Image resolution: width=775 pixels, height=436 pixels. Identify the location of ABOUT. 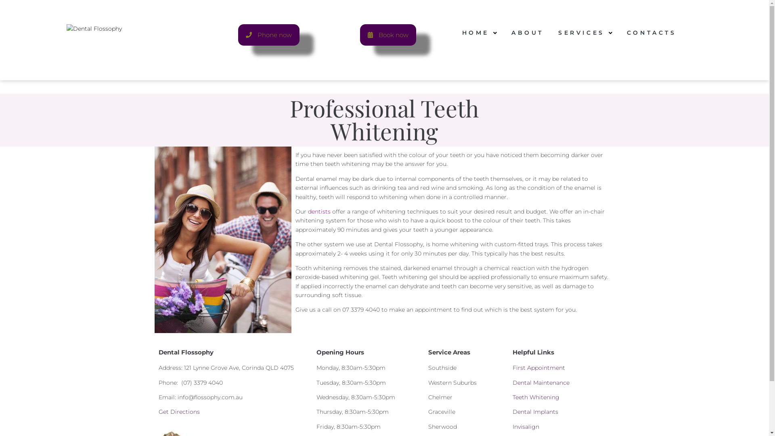
(528, 33).